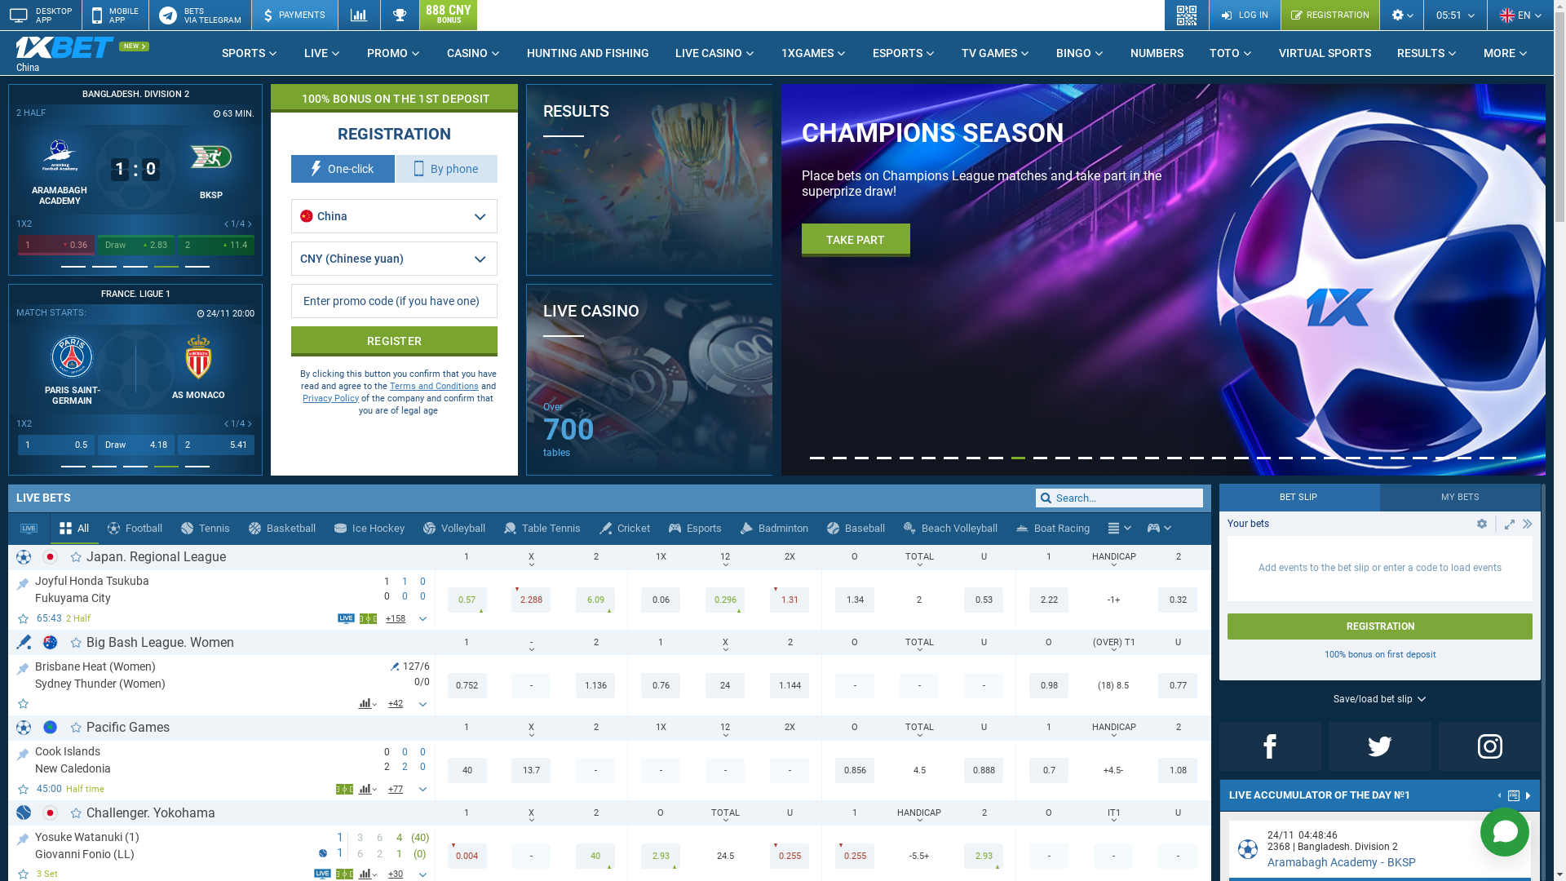  I want to click on Australia, so click(51, 643).